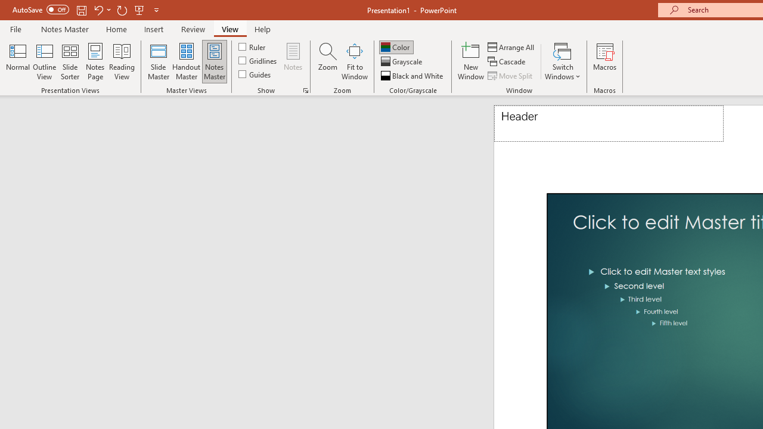  What do you see at coordinates (604, 61) in the screenshot?
I see `Macros` at bounding box center [604, 61].